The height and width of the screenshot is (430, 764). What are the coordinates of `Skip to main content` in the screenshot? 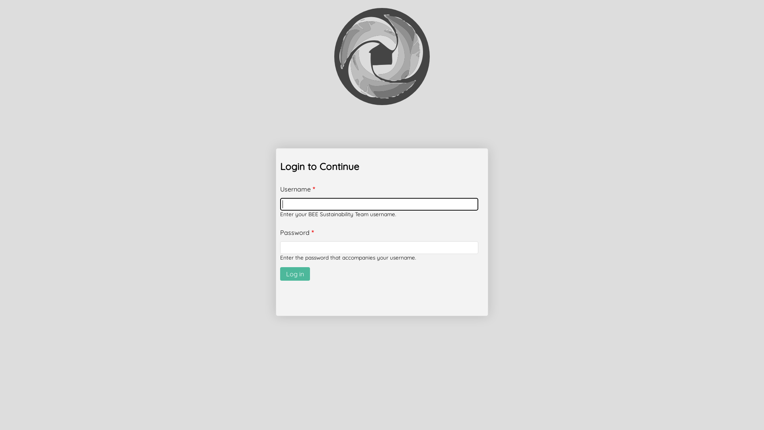 It's located at (0, 0).